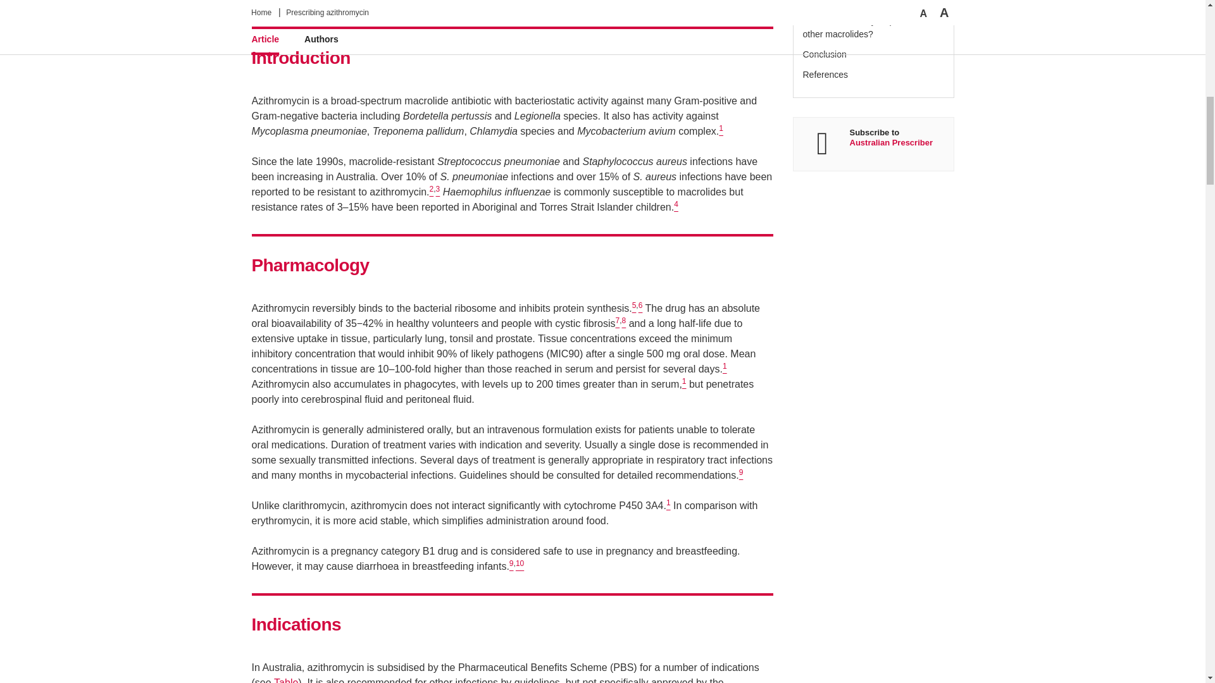 This screenshot has height=683, width=1215. Describe the element at coordinates (683, 384) in the screenshot. I see `1` at that location.